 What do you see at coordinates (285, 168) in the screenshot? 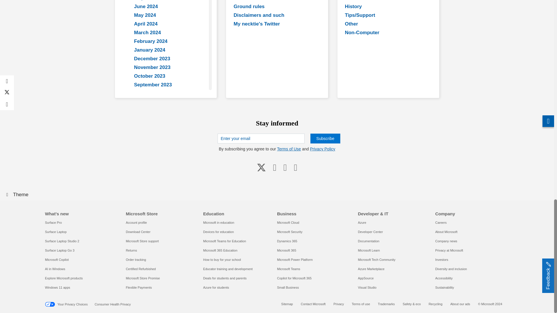
I see `GitHub` at bounding box center [285, 168].